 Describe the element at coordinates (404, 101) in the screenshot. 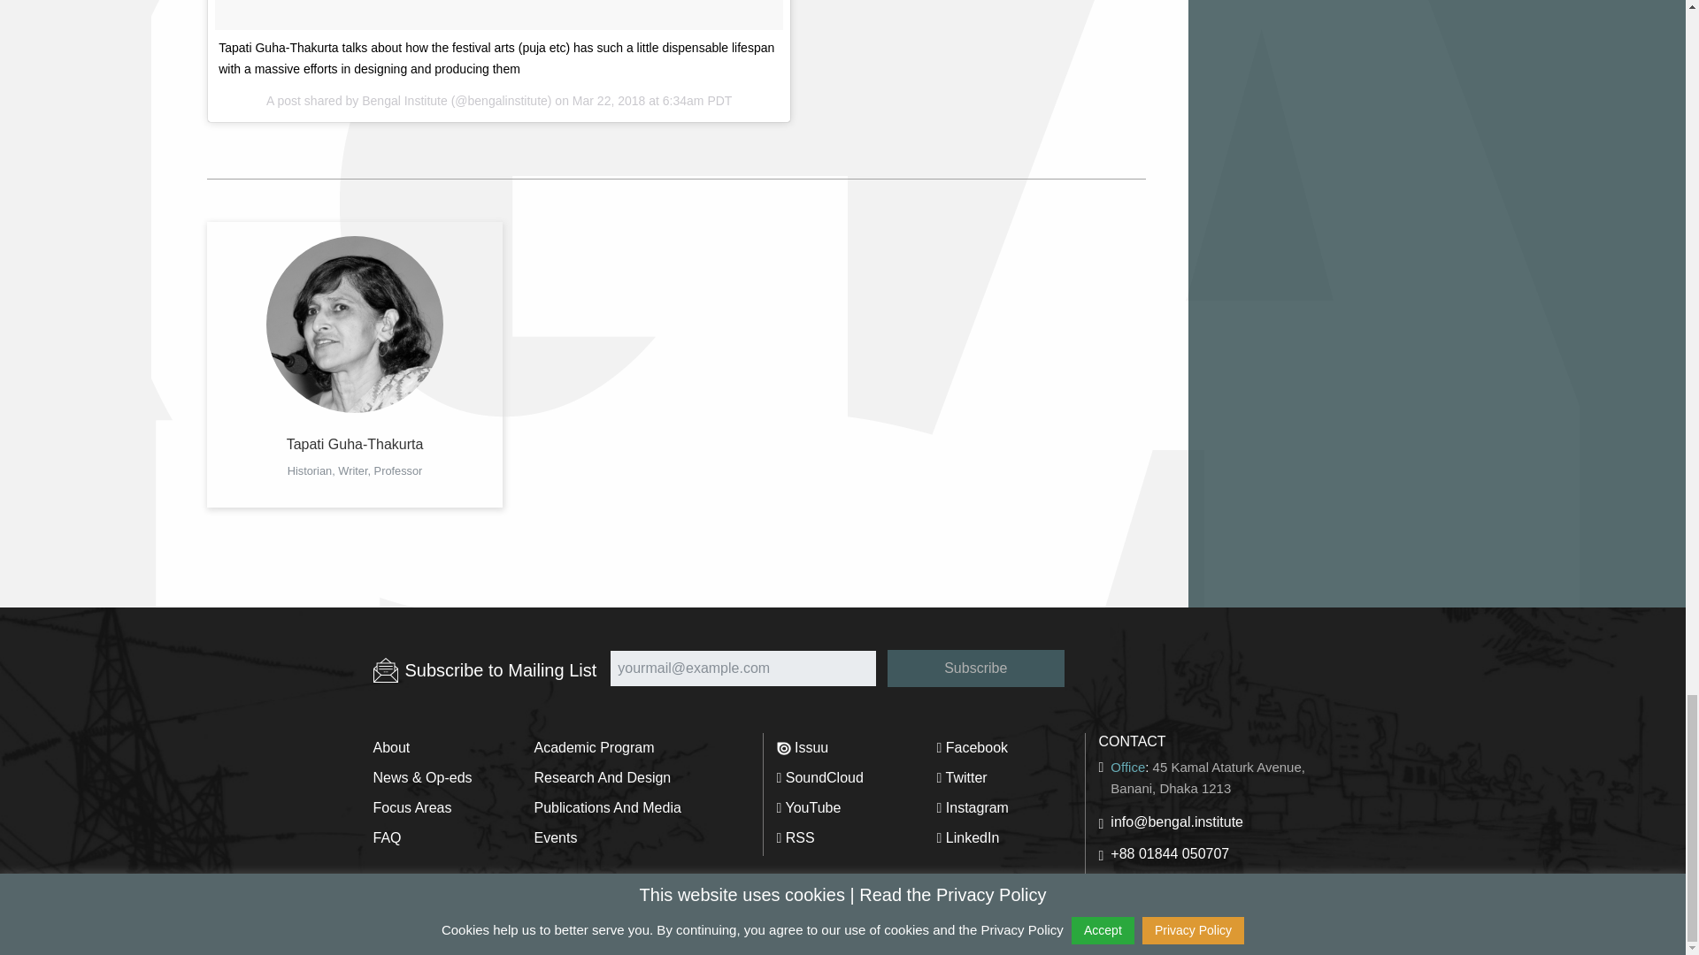

I see `Bengal Institute` at that location.